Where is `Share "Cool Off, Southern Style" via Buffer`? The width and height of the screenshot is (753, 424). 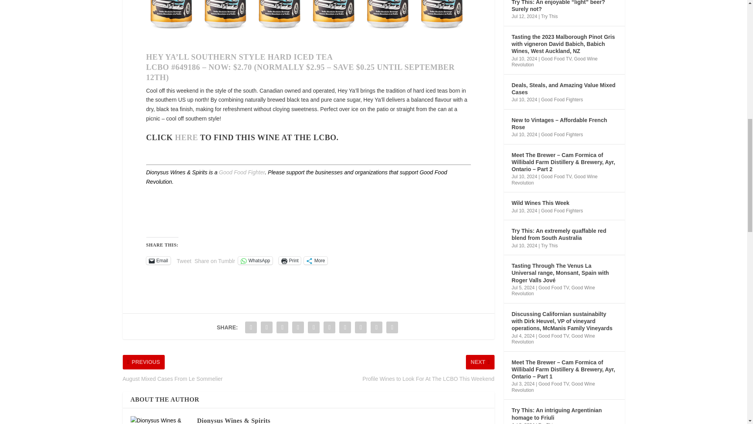 Share "Cool Off, Southern Style" via Buffer is located at coordinates (345, 327).